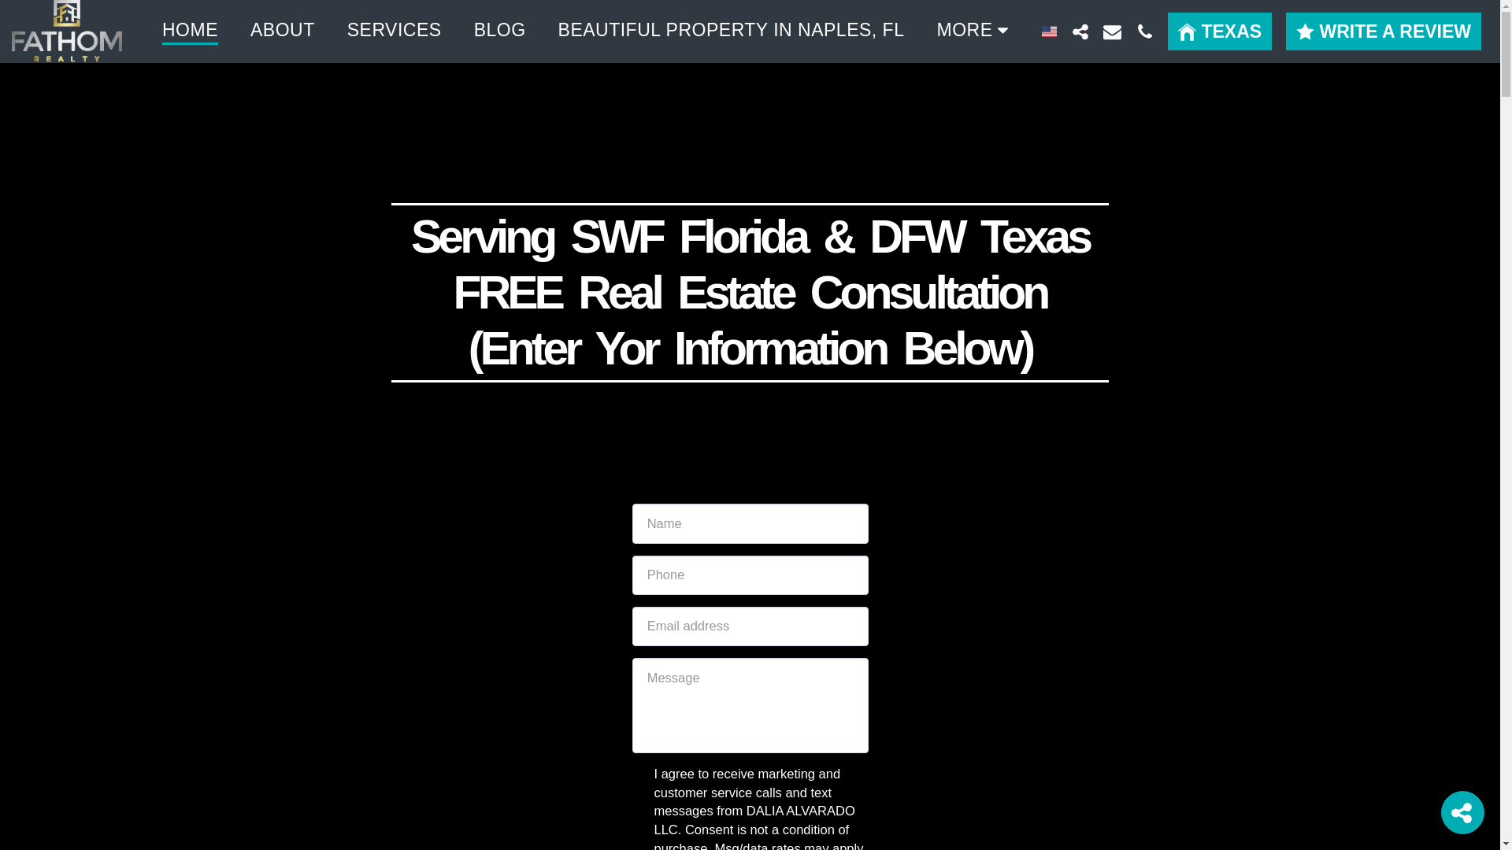  I want to click on SERVICES, so click(394, 30).